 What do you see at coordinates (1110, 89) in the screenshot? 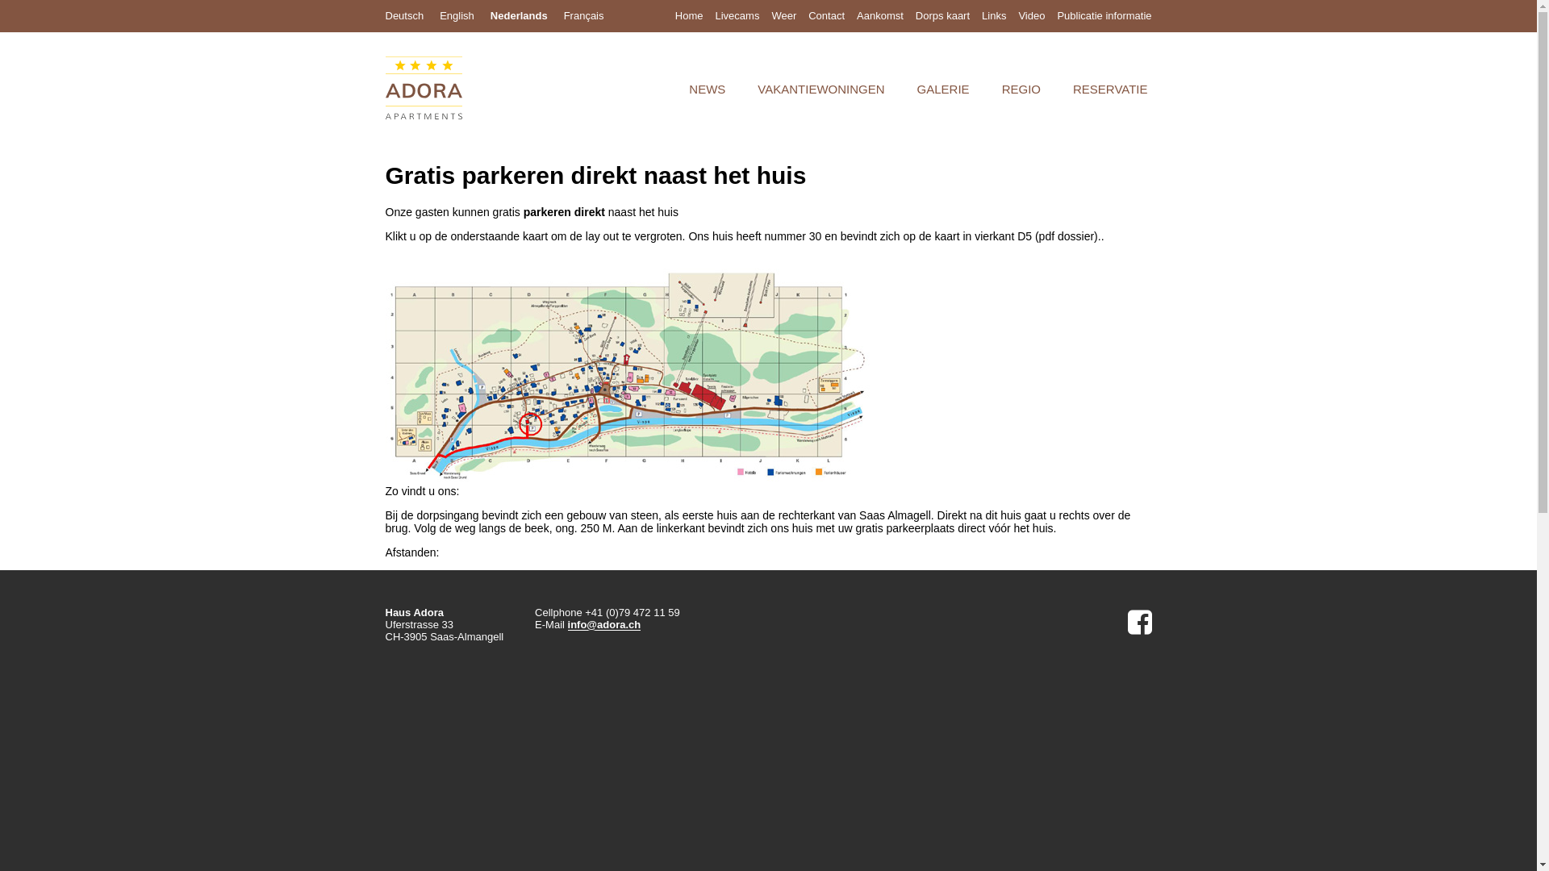
I see `RESERVATIE` at bounding box center [1110, 89].